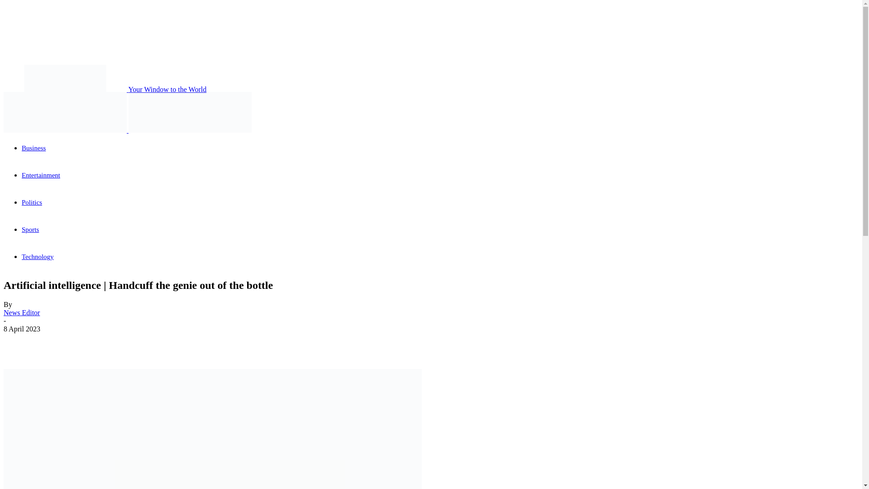 The width and height of the screenshot is (869, 489). Describe the element at coordinates (22, 312) in the screenshot. I see `News Editor` at that location.